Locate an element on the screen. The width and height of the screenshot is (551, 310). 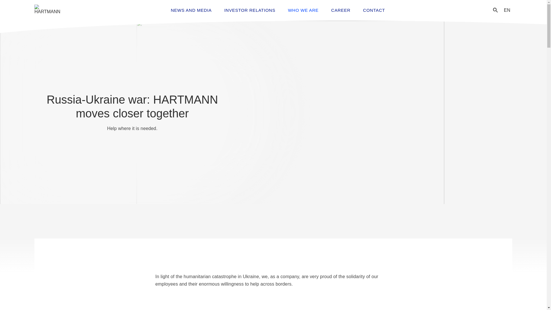
NEWS AND MEDIA is located at coordinates (191, 10).